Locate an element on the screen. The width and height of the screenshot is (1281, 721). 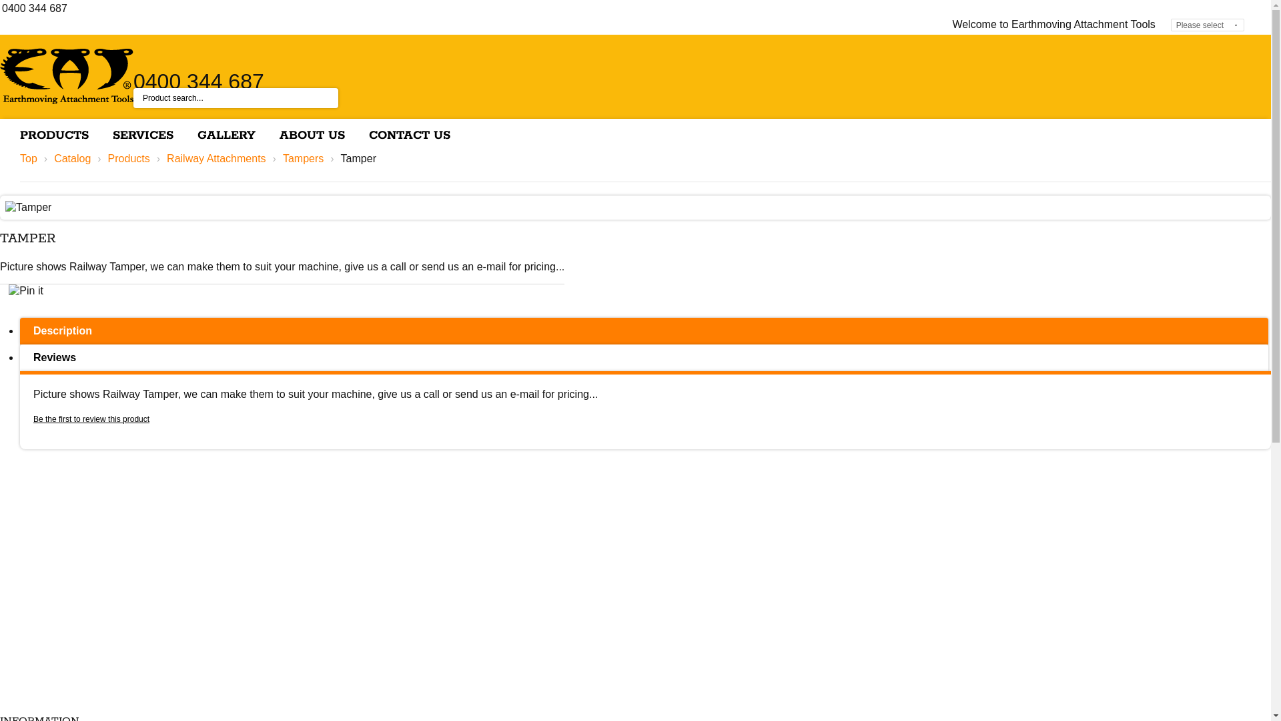
Top is located at coordinates (29, 159).